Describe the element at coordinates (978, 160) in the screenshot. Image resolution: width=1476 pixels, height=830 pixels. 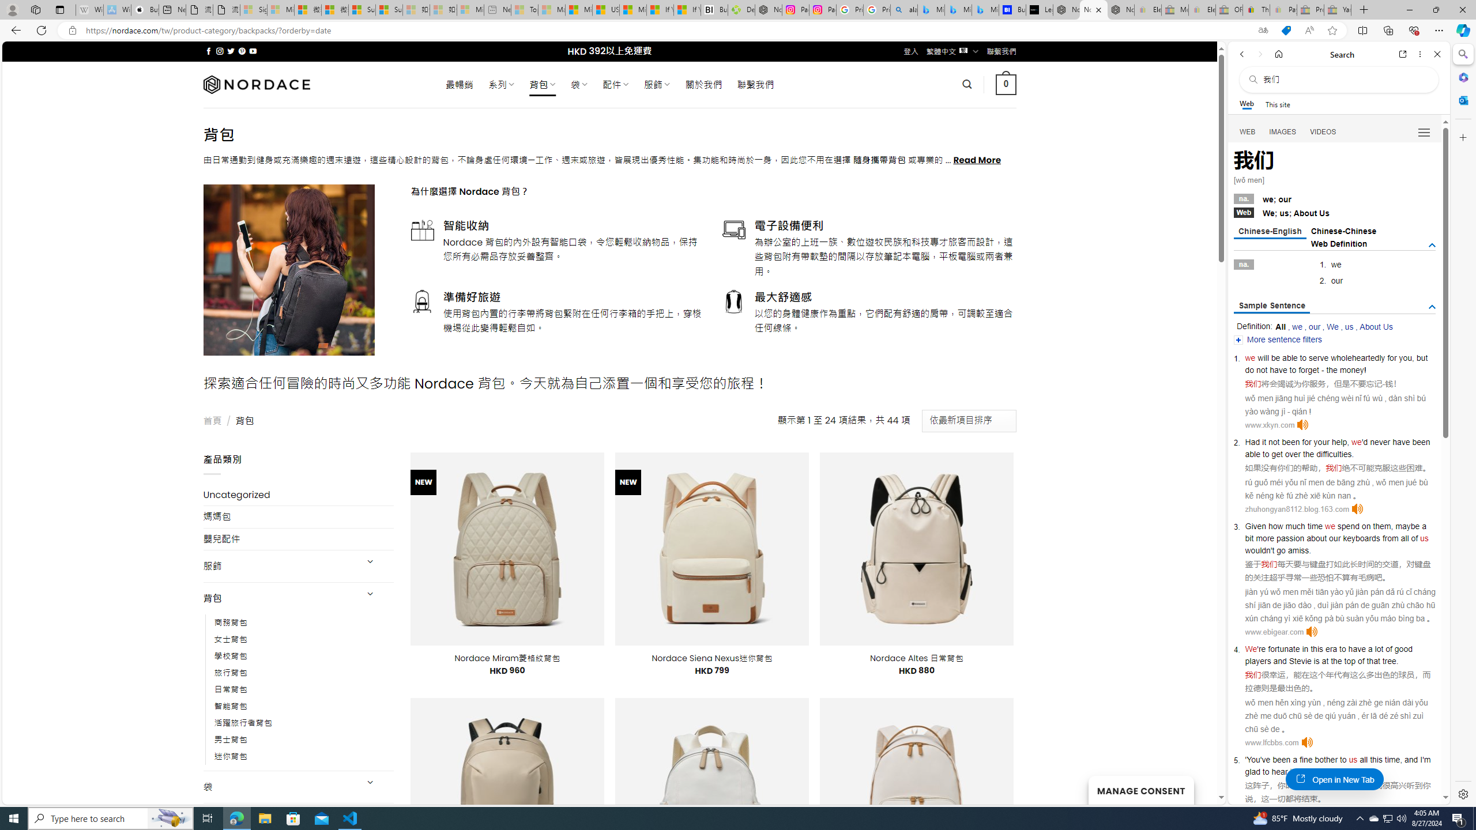
I see `Read More` at that location.